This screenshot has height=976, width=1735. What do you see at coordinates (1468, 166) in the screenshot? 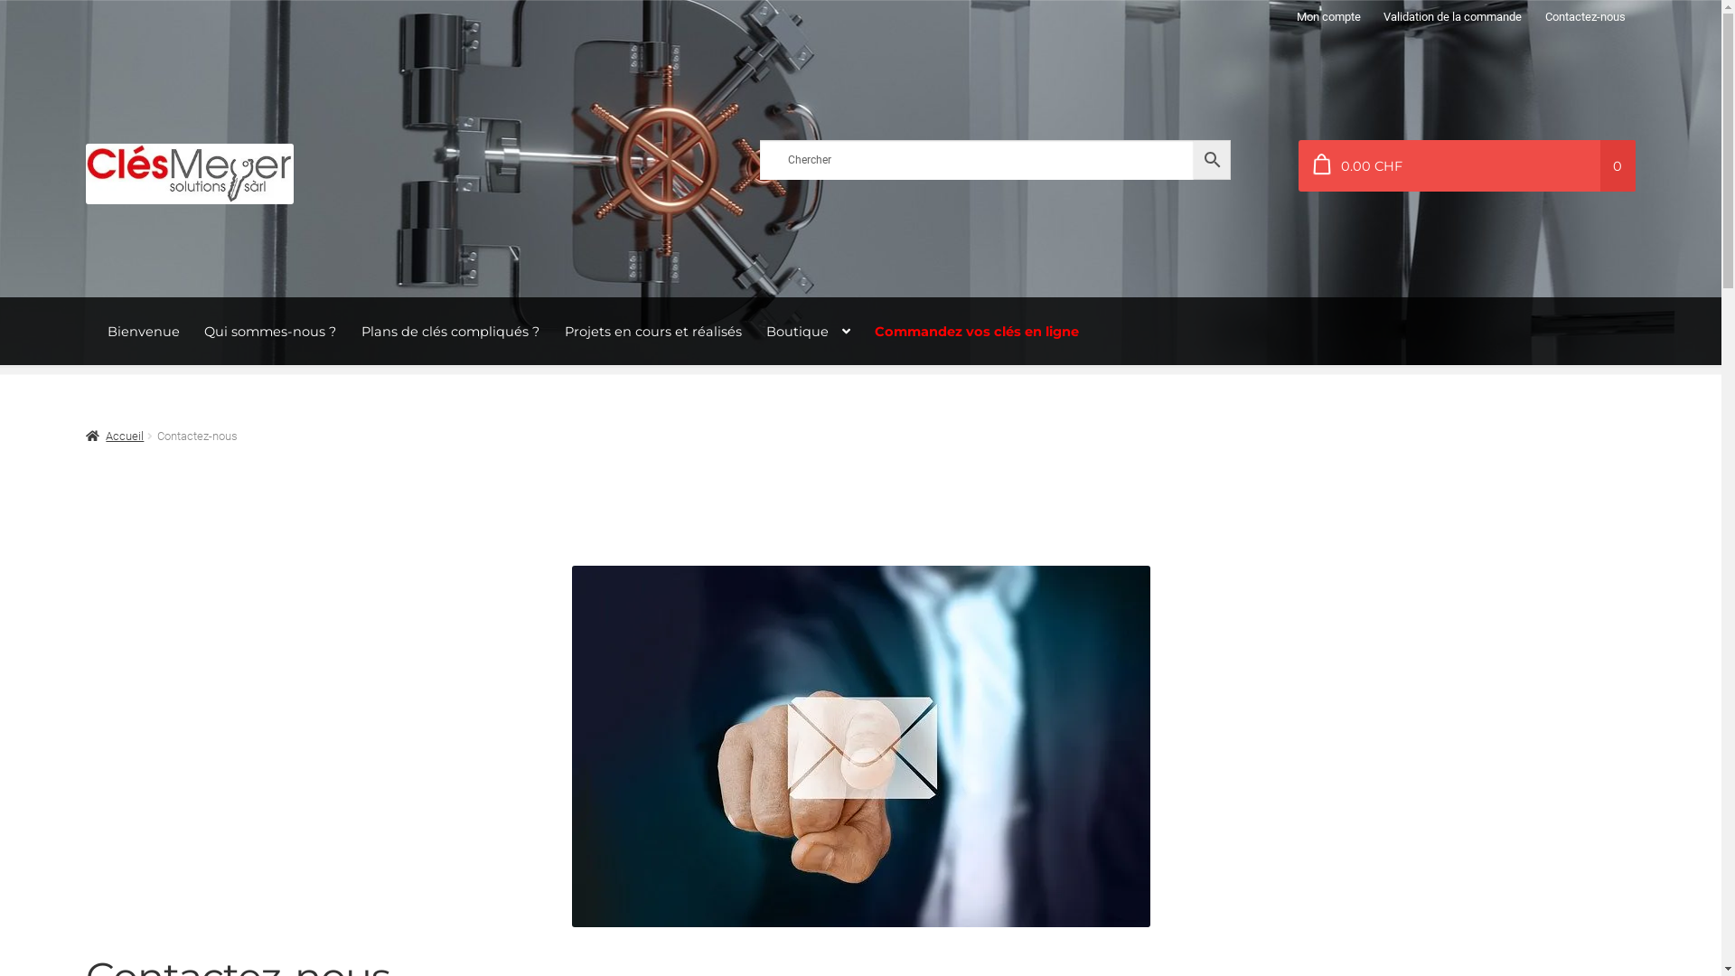
I see `0.00 CHF
0` at bounding box center [1468, 166].